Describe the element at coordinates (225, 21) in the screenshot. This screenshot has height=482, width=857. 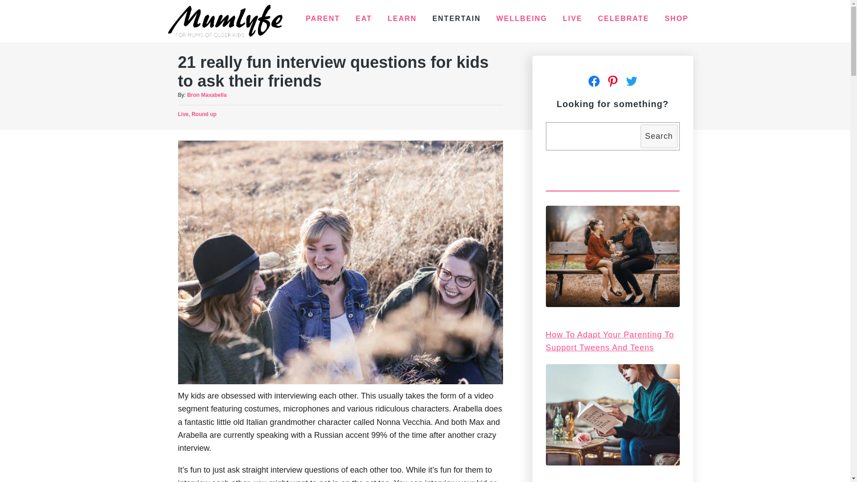
I see `Mumlyfe` at that location.